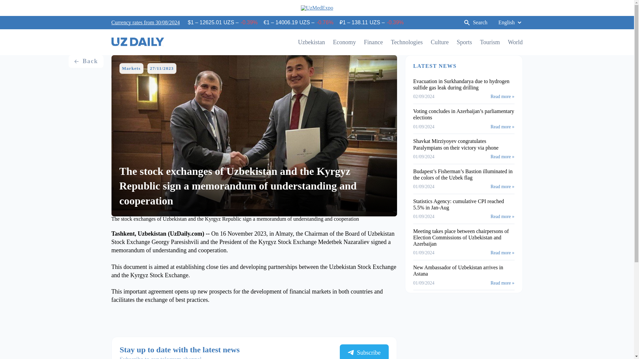  What do you see at coordinates (317, 8) in the screenshot?
I see `UzMedExpo` at bounding box center [317, 8].